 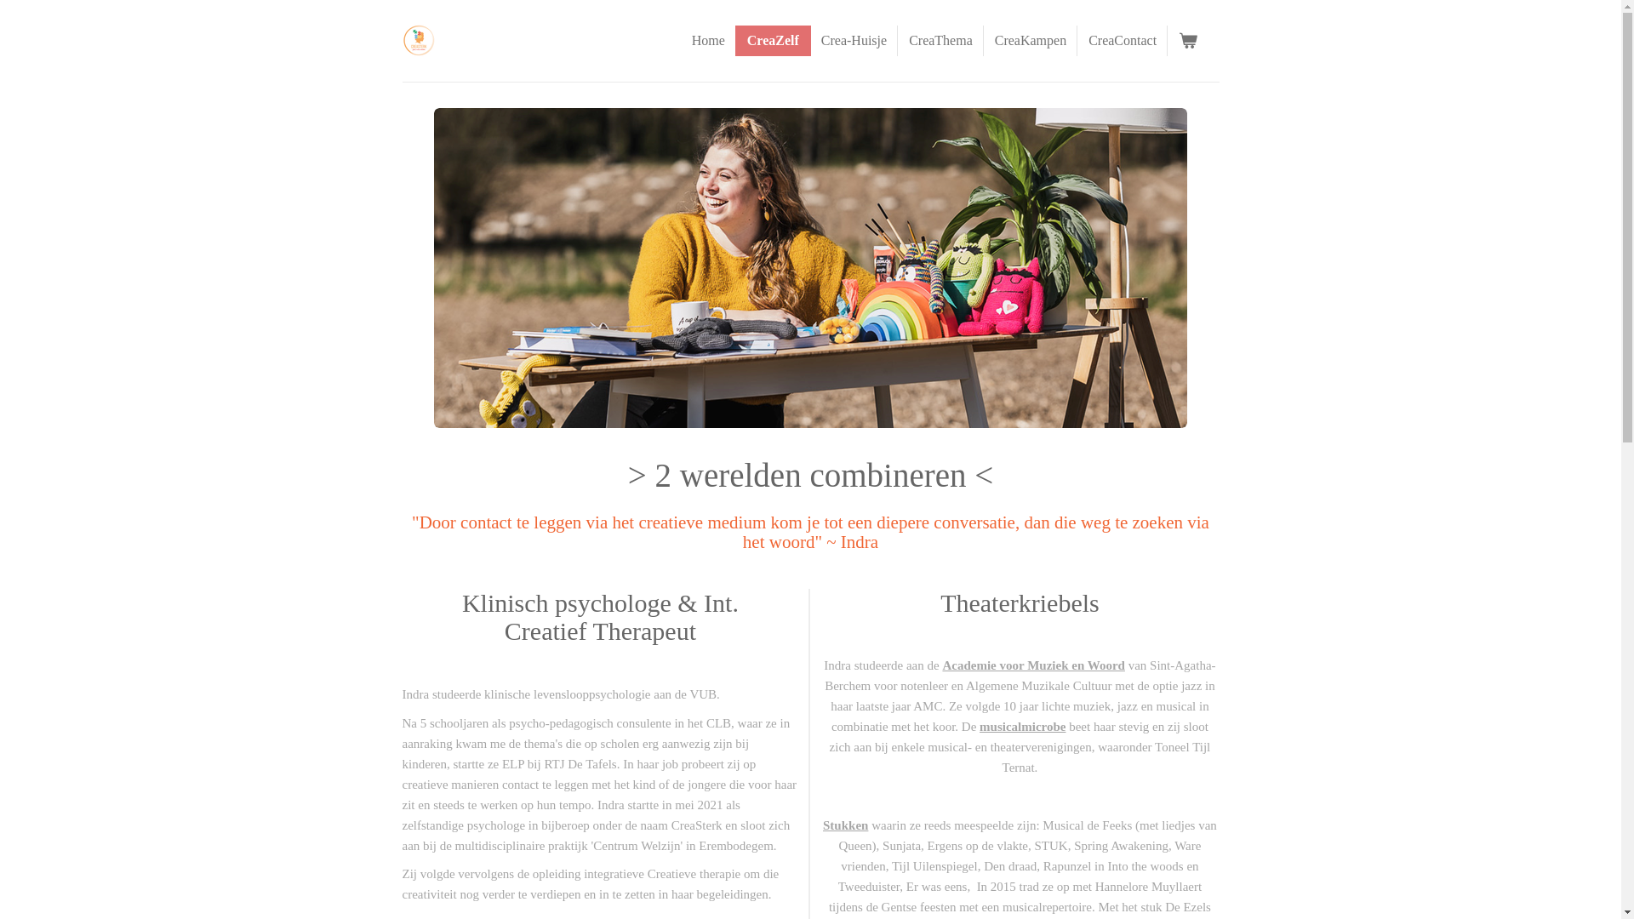 What do you see at coordinates (1123, 41) in the screenshot?
I see `CreaContact` at bounding box center [1123, 41].